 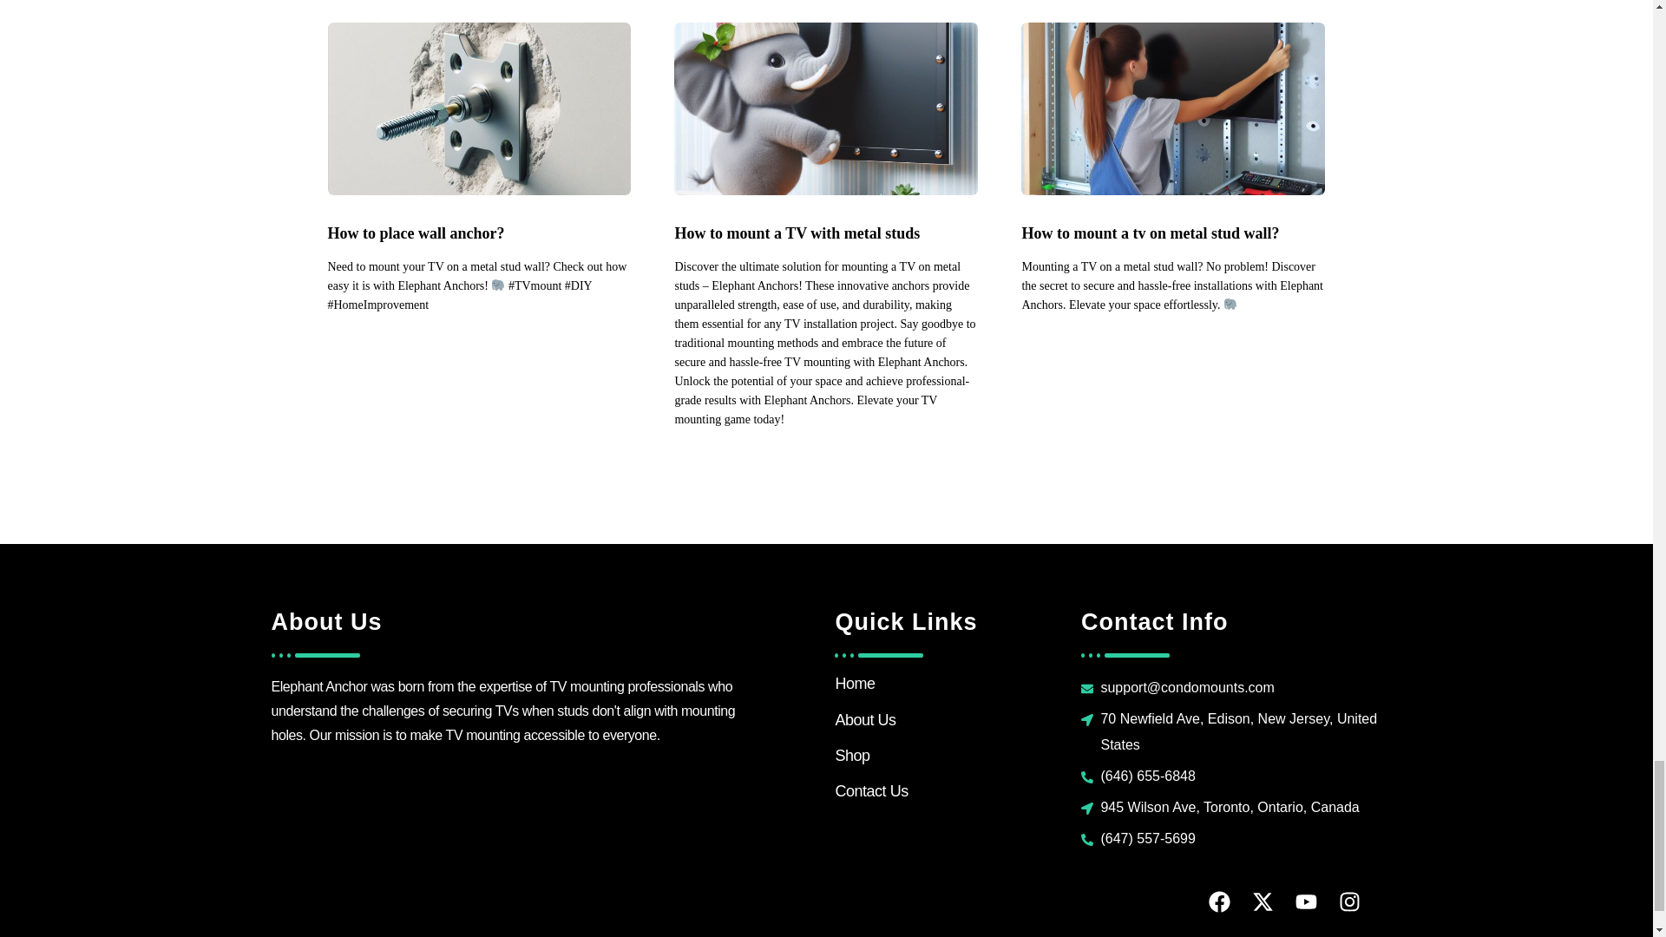 I want to click on Shop, so click(x=852, y=755).